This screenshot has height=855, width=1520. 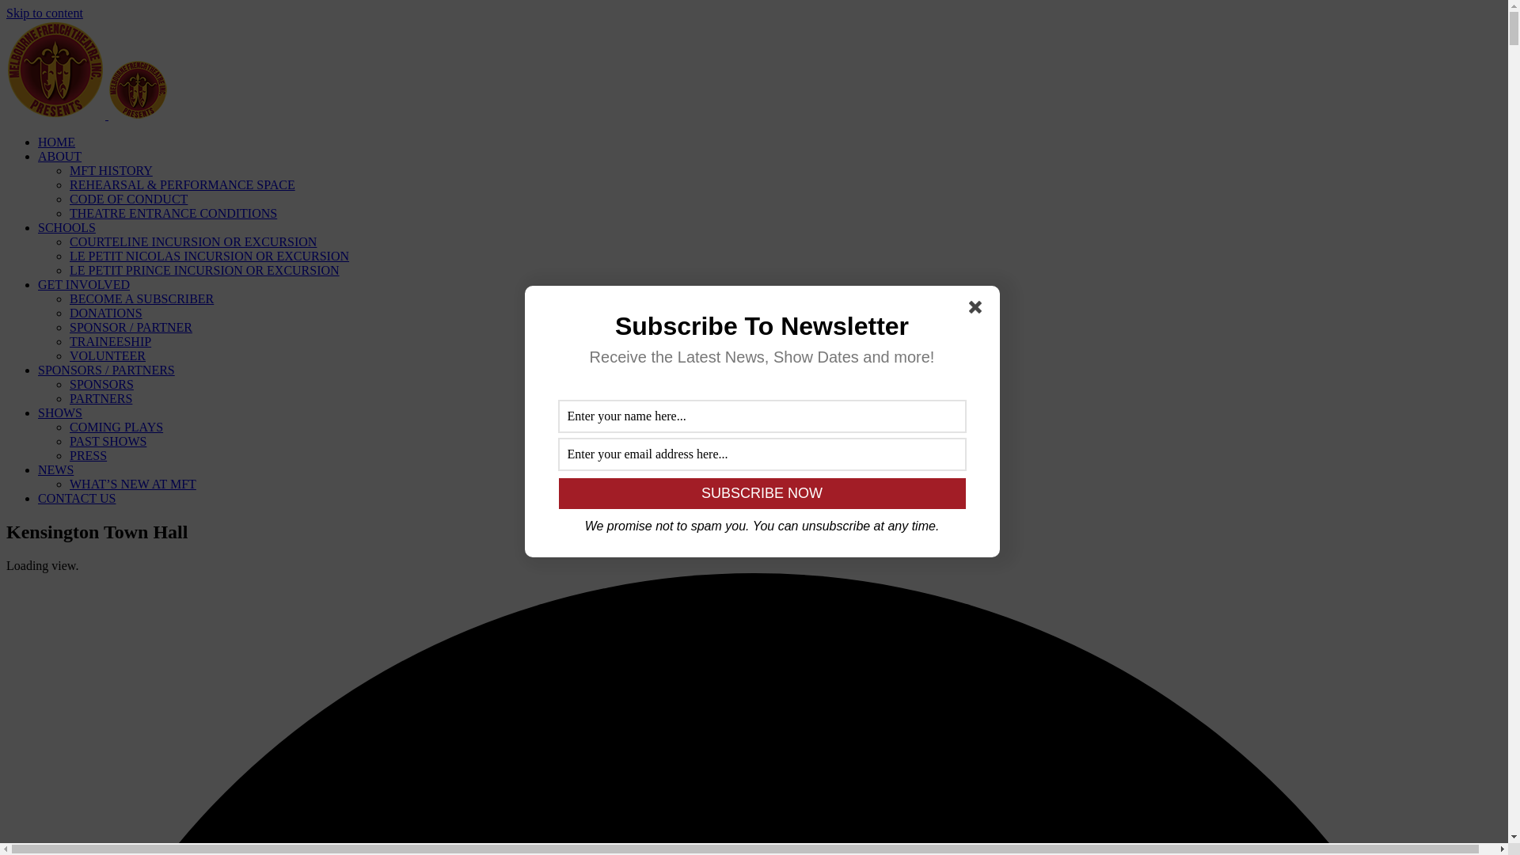 What do you see at coordinates (116, 427) in the screenshot?
I see `COMING PLAYS` at bounding box center [116, 427].